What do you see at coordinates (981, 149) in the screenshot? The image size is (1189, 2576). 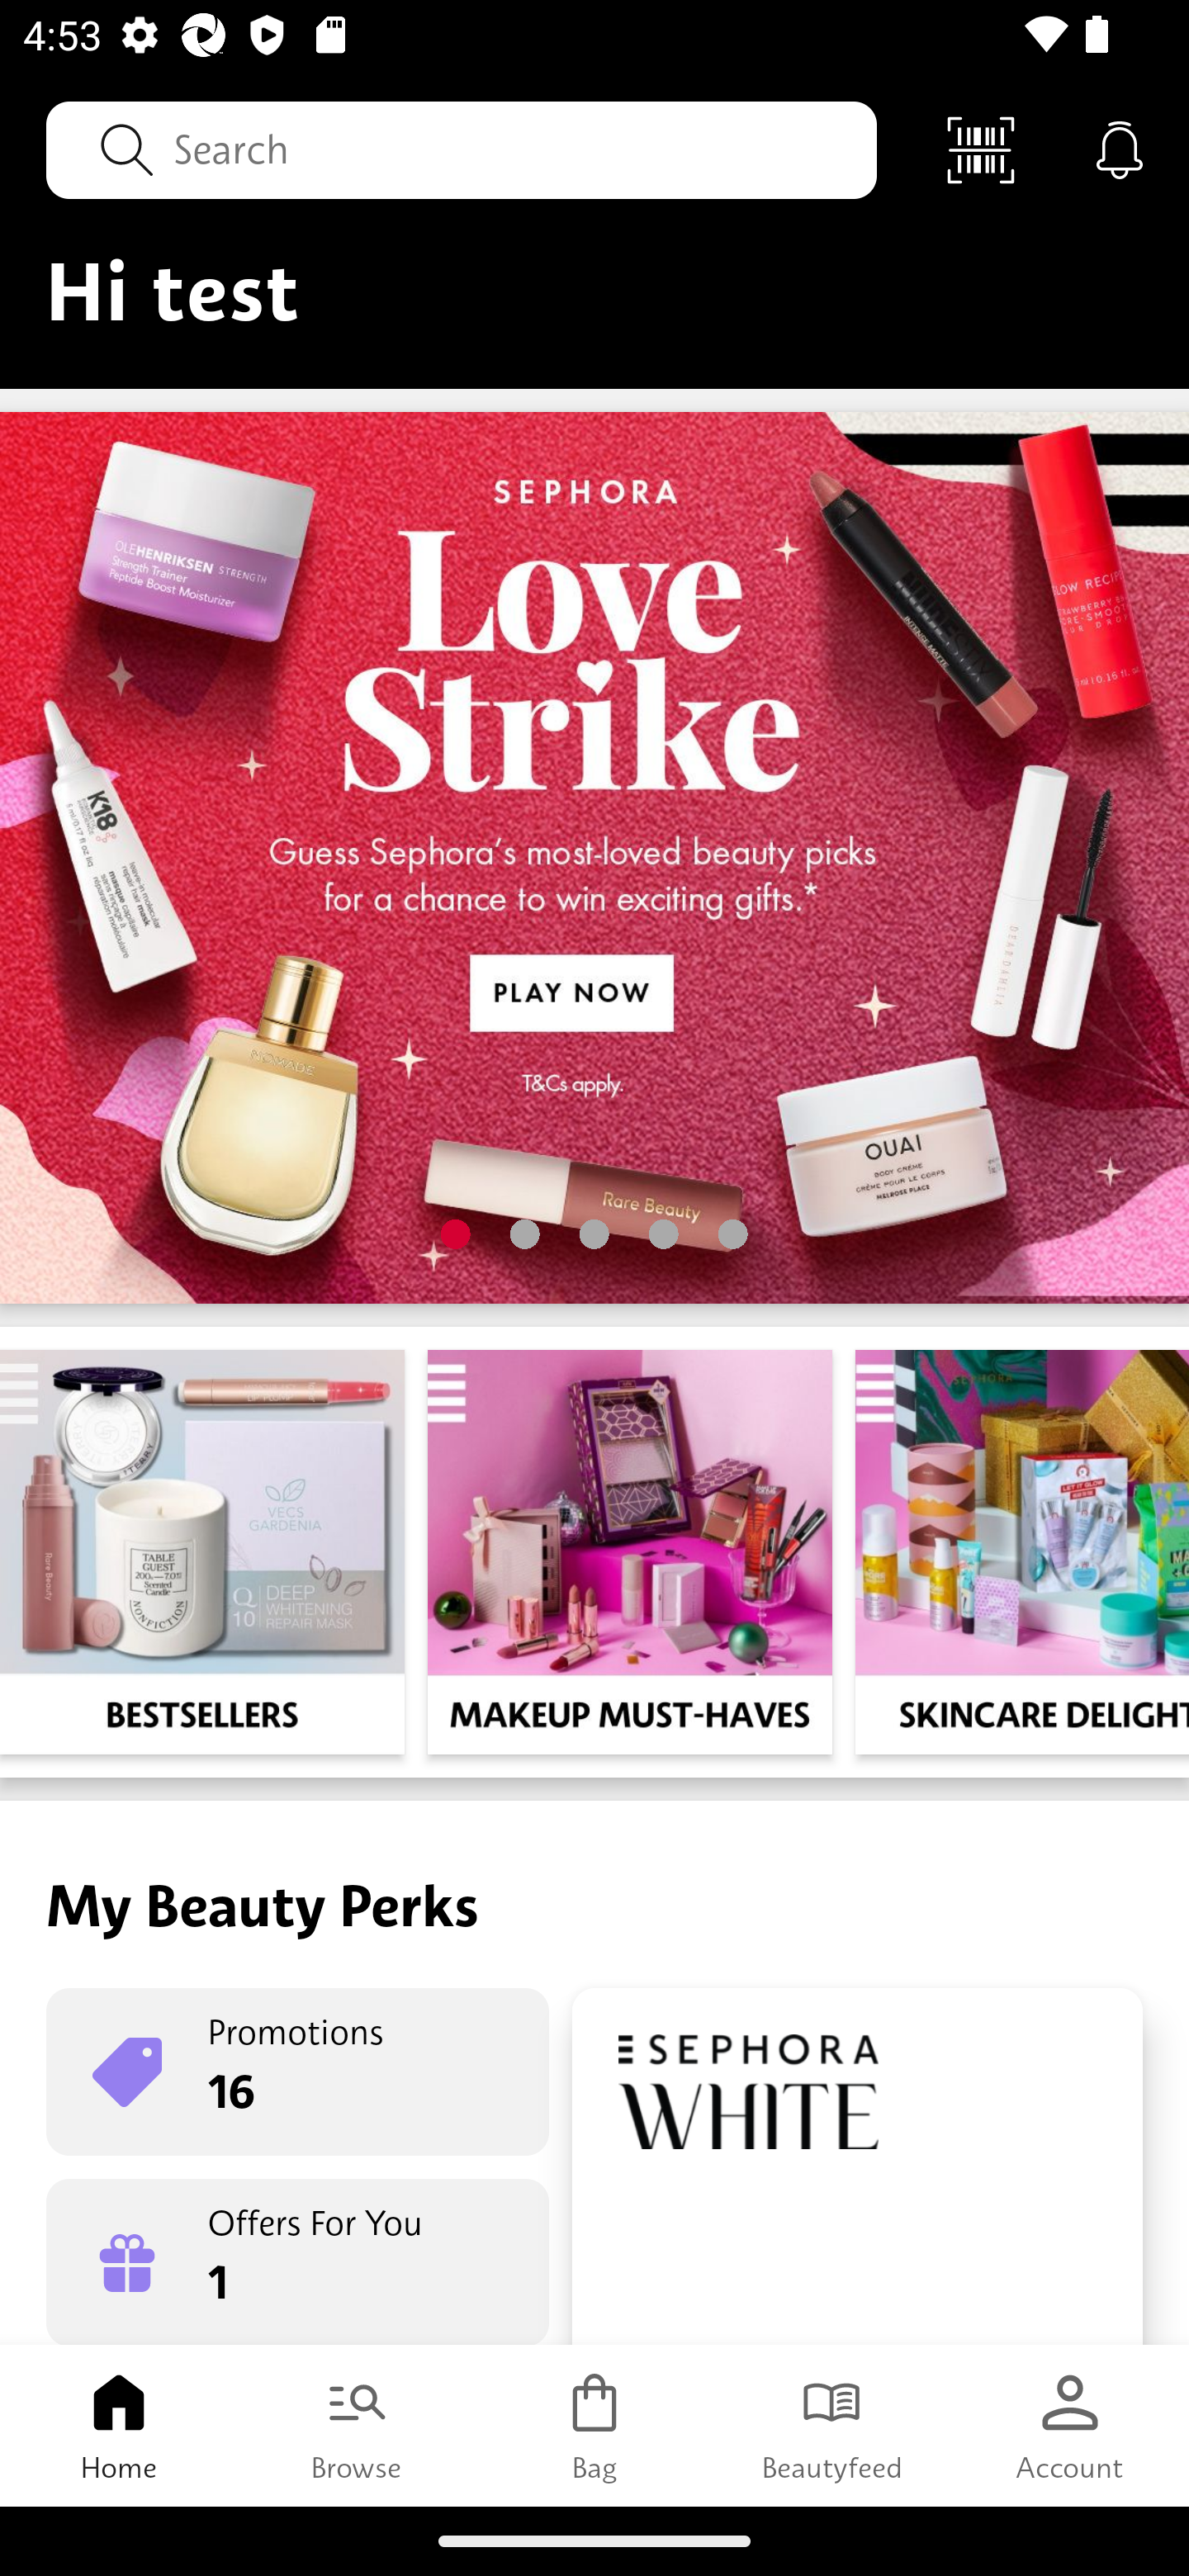 I see `Scan Code` at bounding box center [981, 149].